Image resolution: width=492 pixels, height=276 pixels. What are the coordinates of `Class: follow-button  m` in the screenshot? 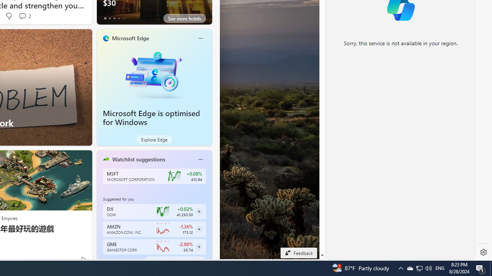 It's located at (199, 247).